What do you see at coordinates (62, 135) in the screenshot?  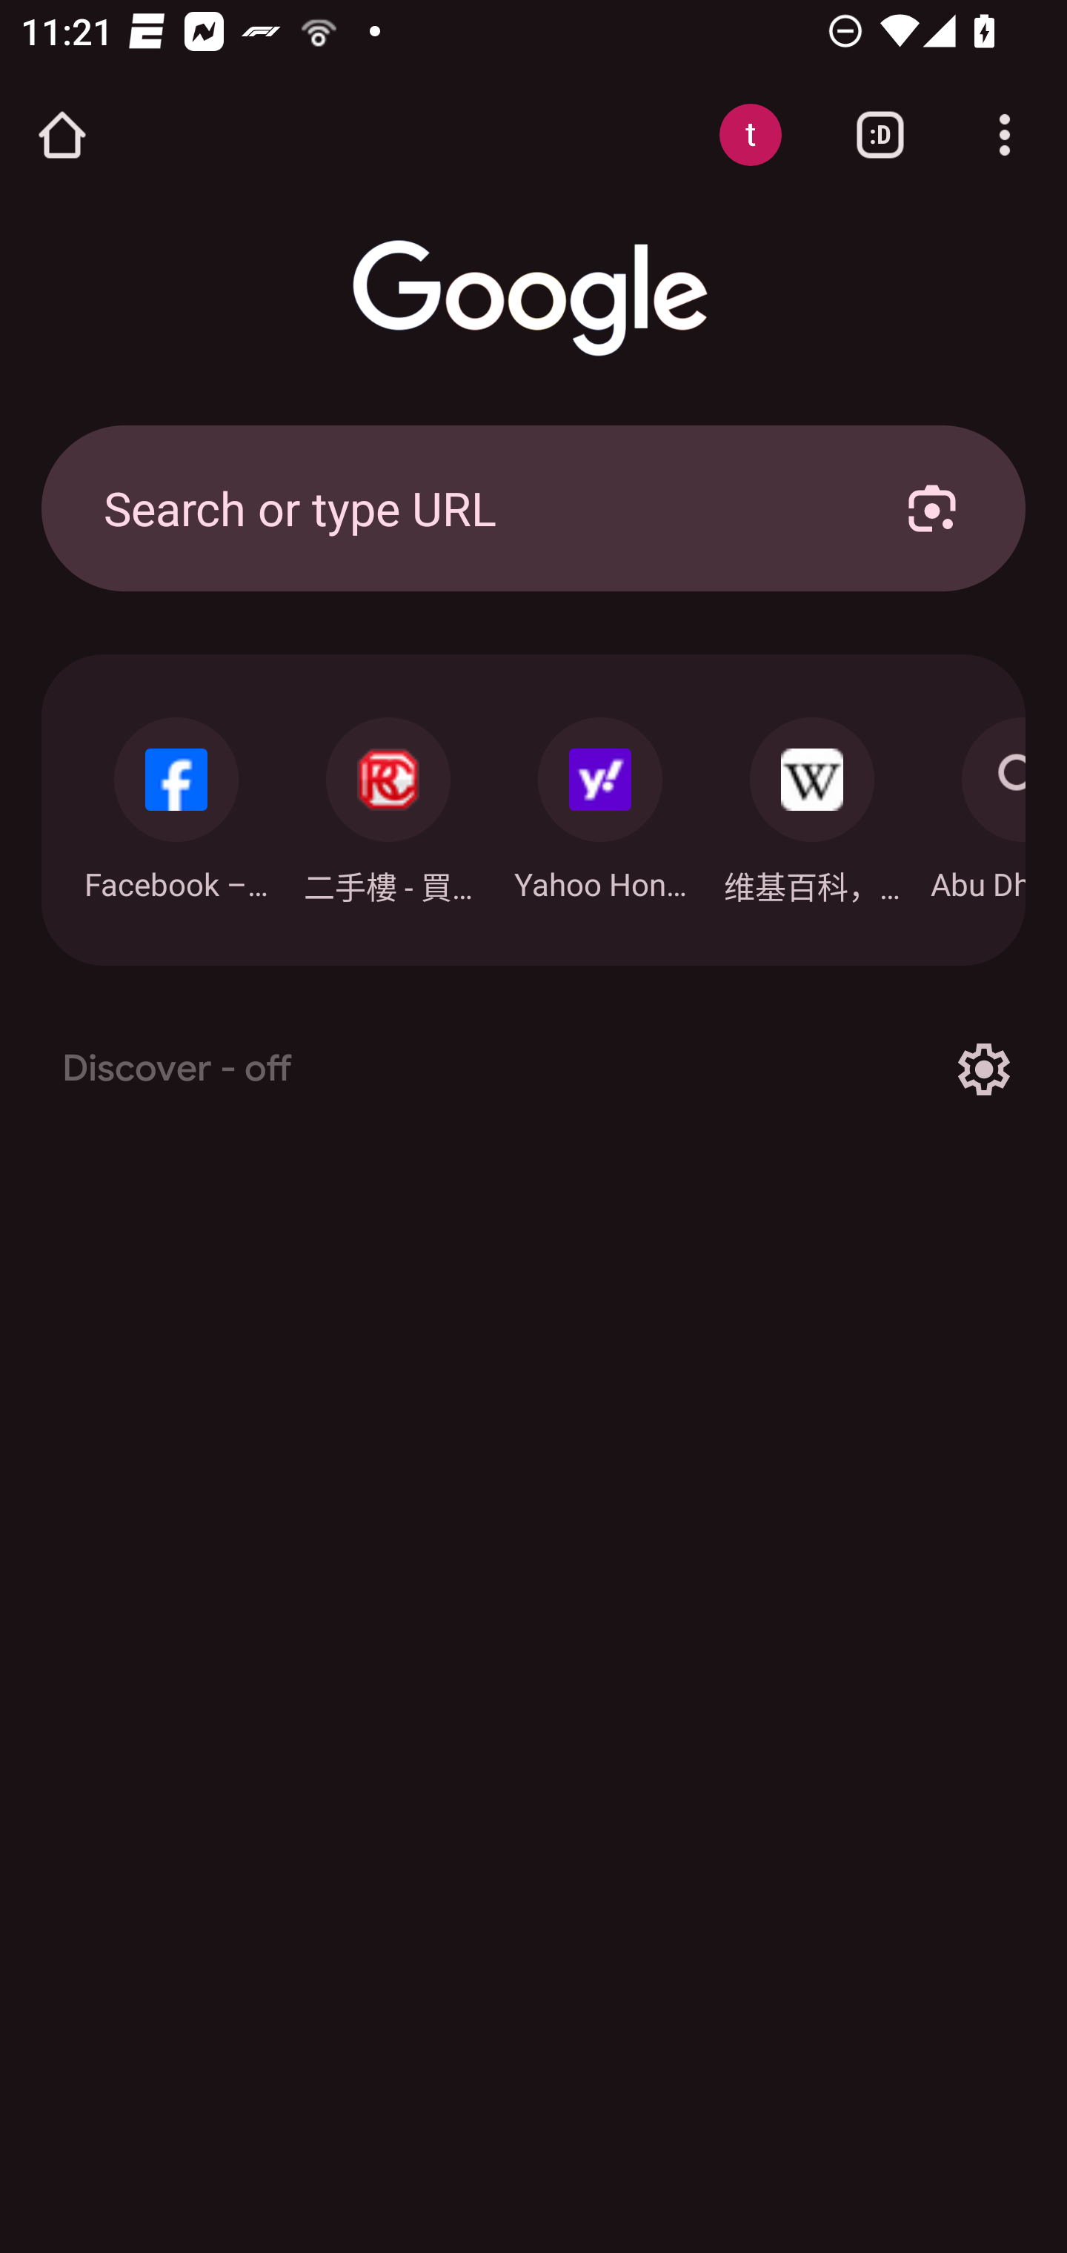 I see `Open the home page` at bounding box center [62, 135].